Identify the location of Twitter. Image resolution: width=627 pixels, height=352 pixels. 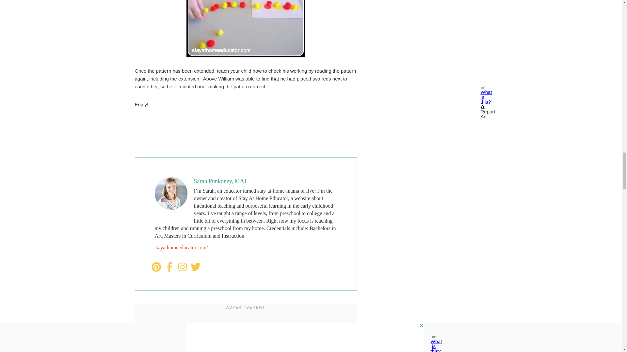
(195, 267).